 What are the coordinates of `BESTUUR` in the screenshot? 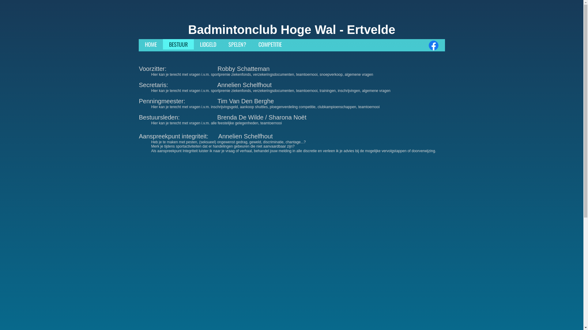 It's located at (178, 44).